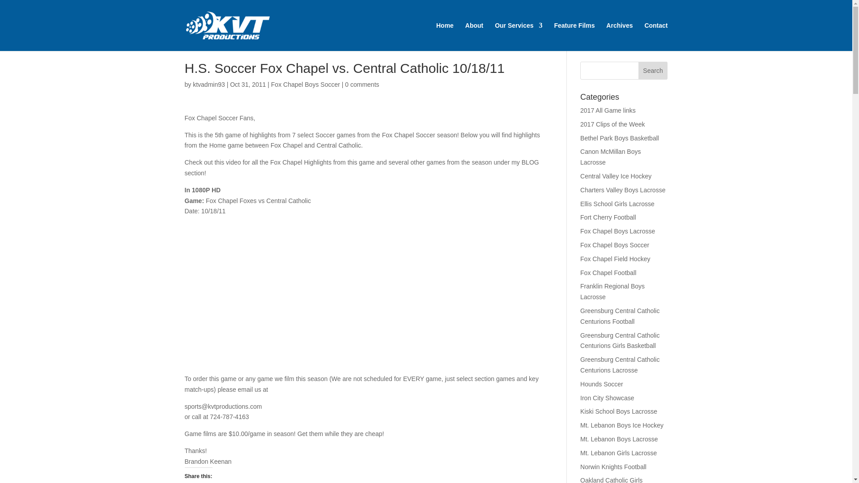 The height and width of the screenshot is (483, 859). Describe the element at coordinates (653, 71) in the screenshot. I see `Search` at that location.